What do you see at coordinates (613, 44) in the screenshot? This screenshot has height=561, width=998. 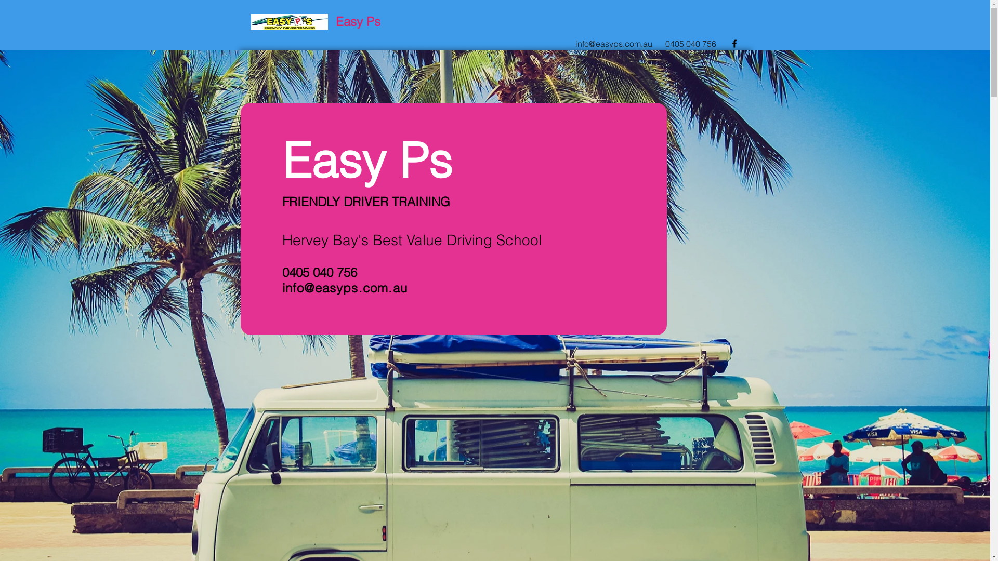 I see `info@easyps.com.au` at bounding box center [613, 44].